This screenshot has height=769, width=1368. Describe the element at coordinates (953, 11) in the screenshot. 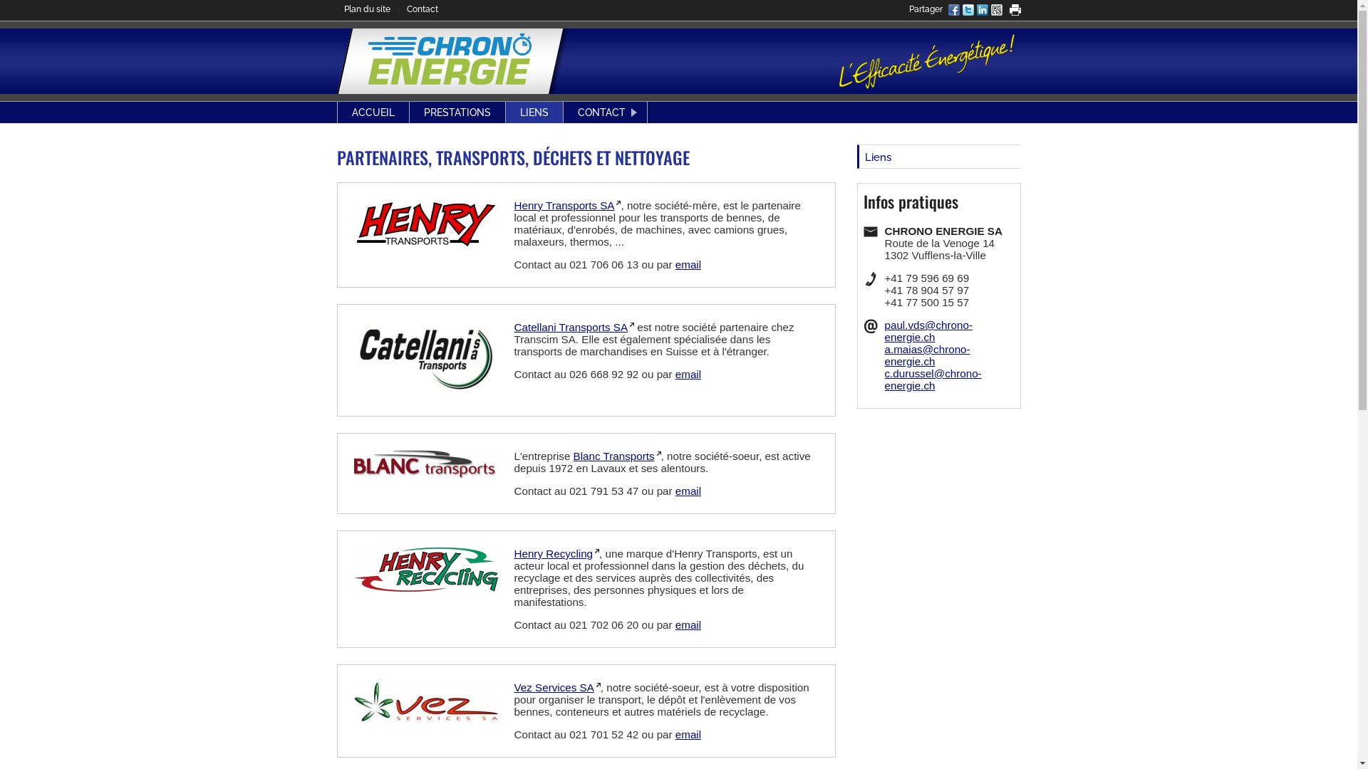

I see `Partager sur Facebook` at that location.